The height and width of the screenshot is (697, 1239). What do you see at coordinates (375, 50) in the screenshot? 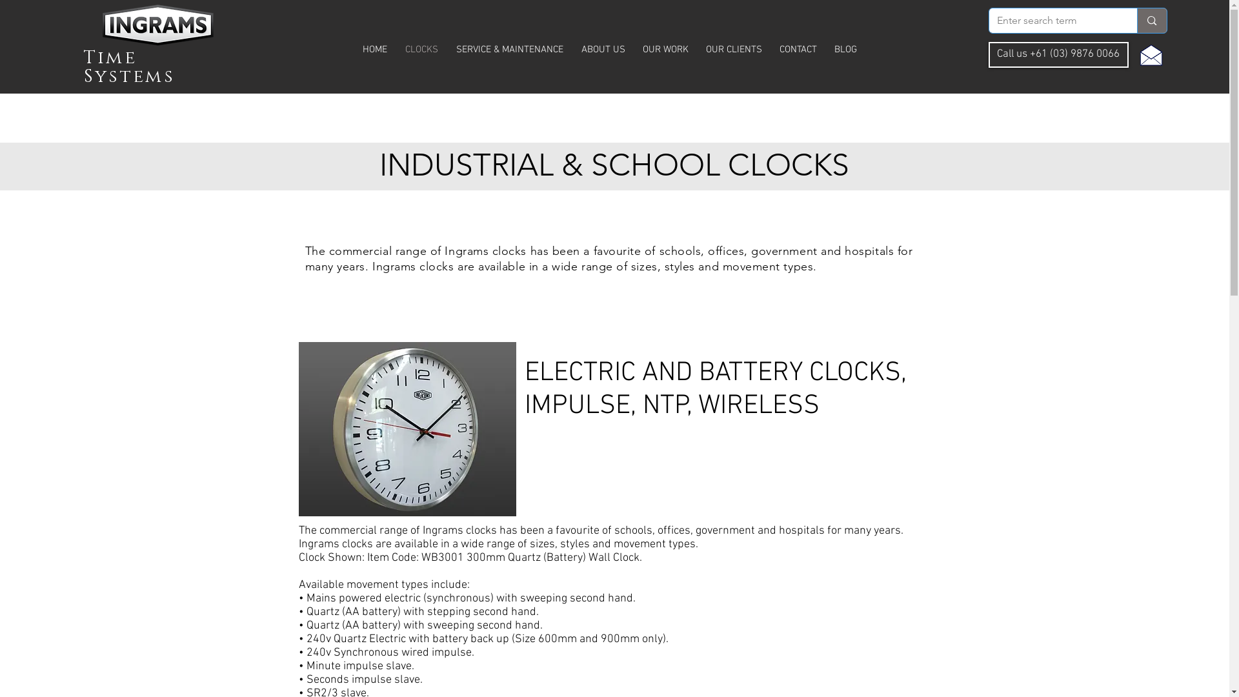
I see `HOME` at bounding box center [375, 50].